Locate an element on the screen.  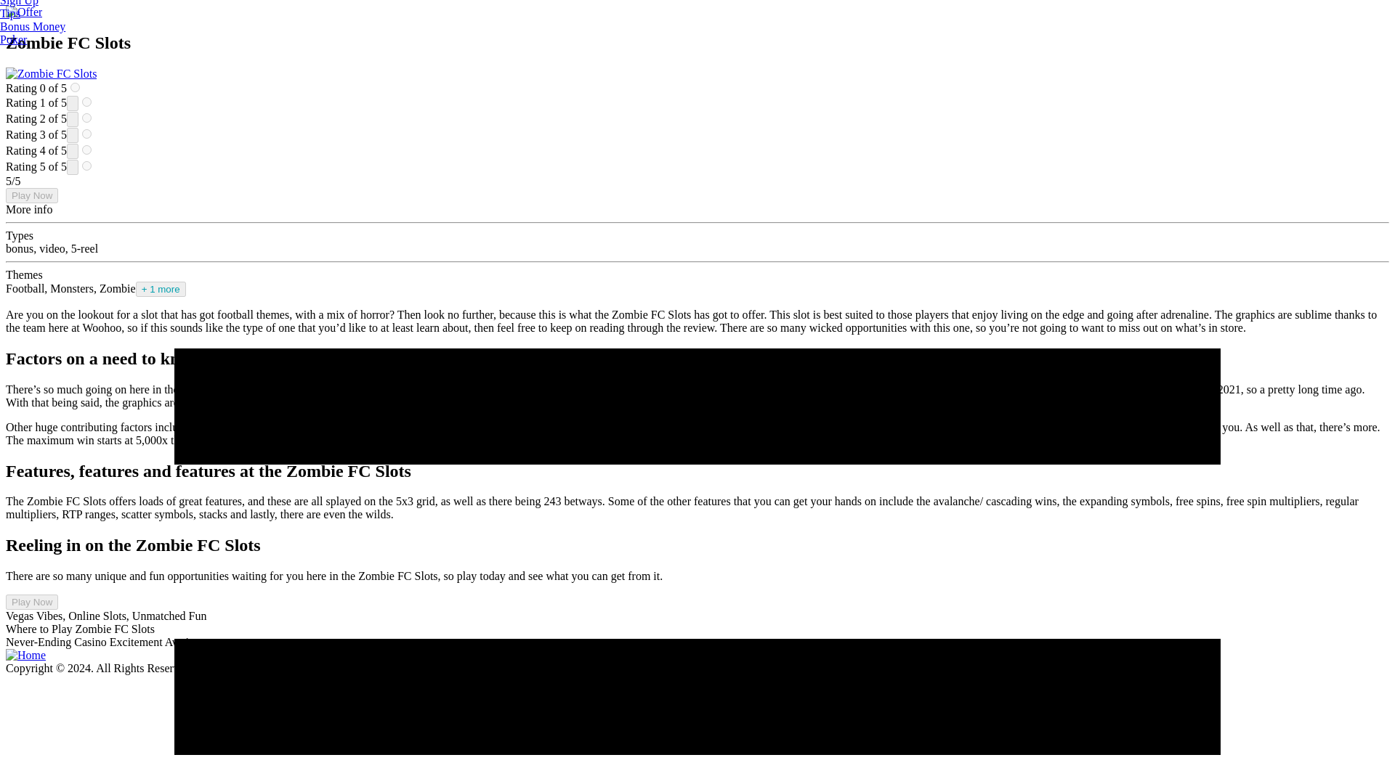
1 is located at coordinates (87, 102).